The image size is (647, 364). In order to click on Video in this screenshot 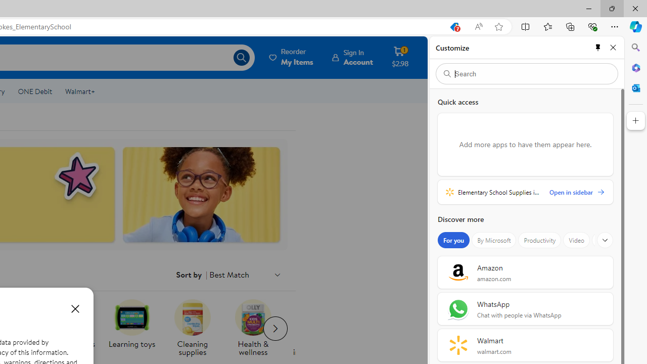, I will do `click(576, 240)`.